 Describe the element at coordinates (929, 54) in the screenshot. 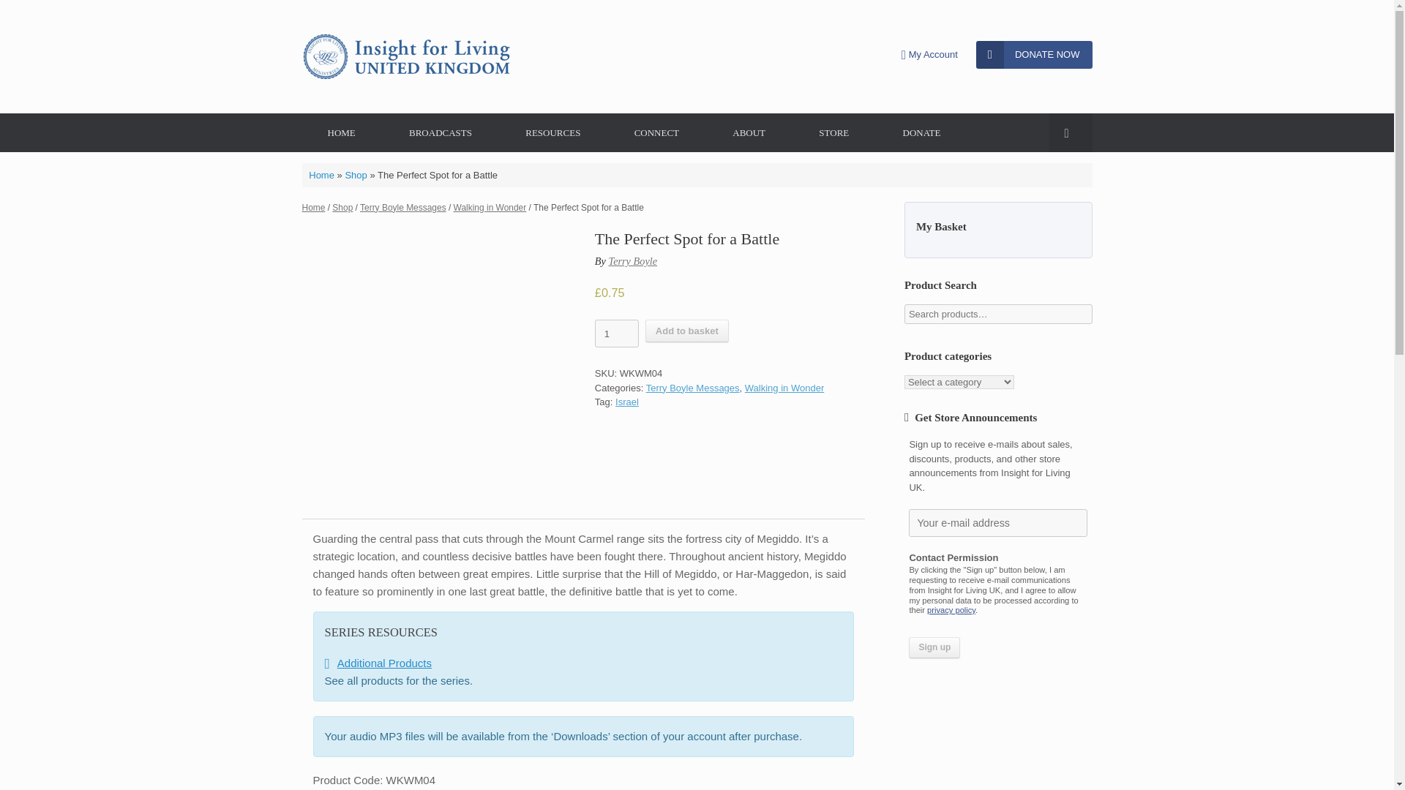

I see `My Account` at that location.